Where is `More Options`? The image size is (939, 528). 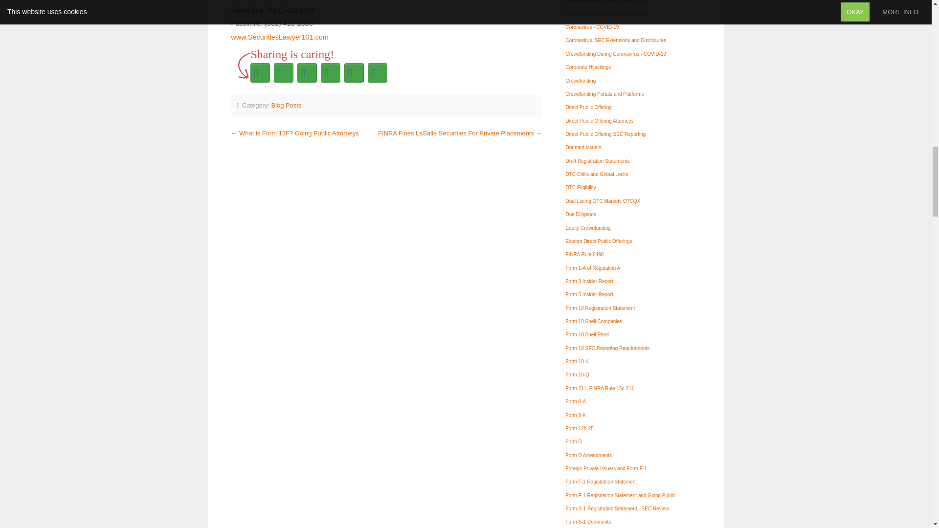 More Options is located at coordinates (378, 72).